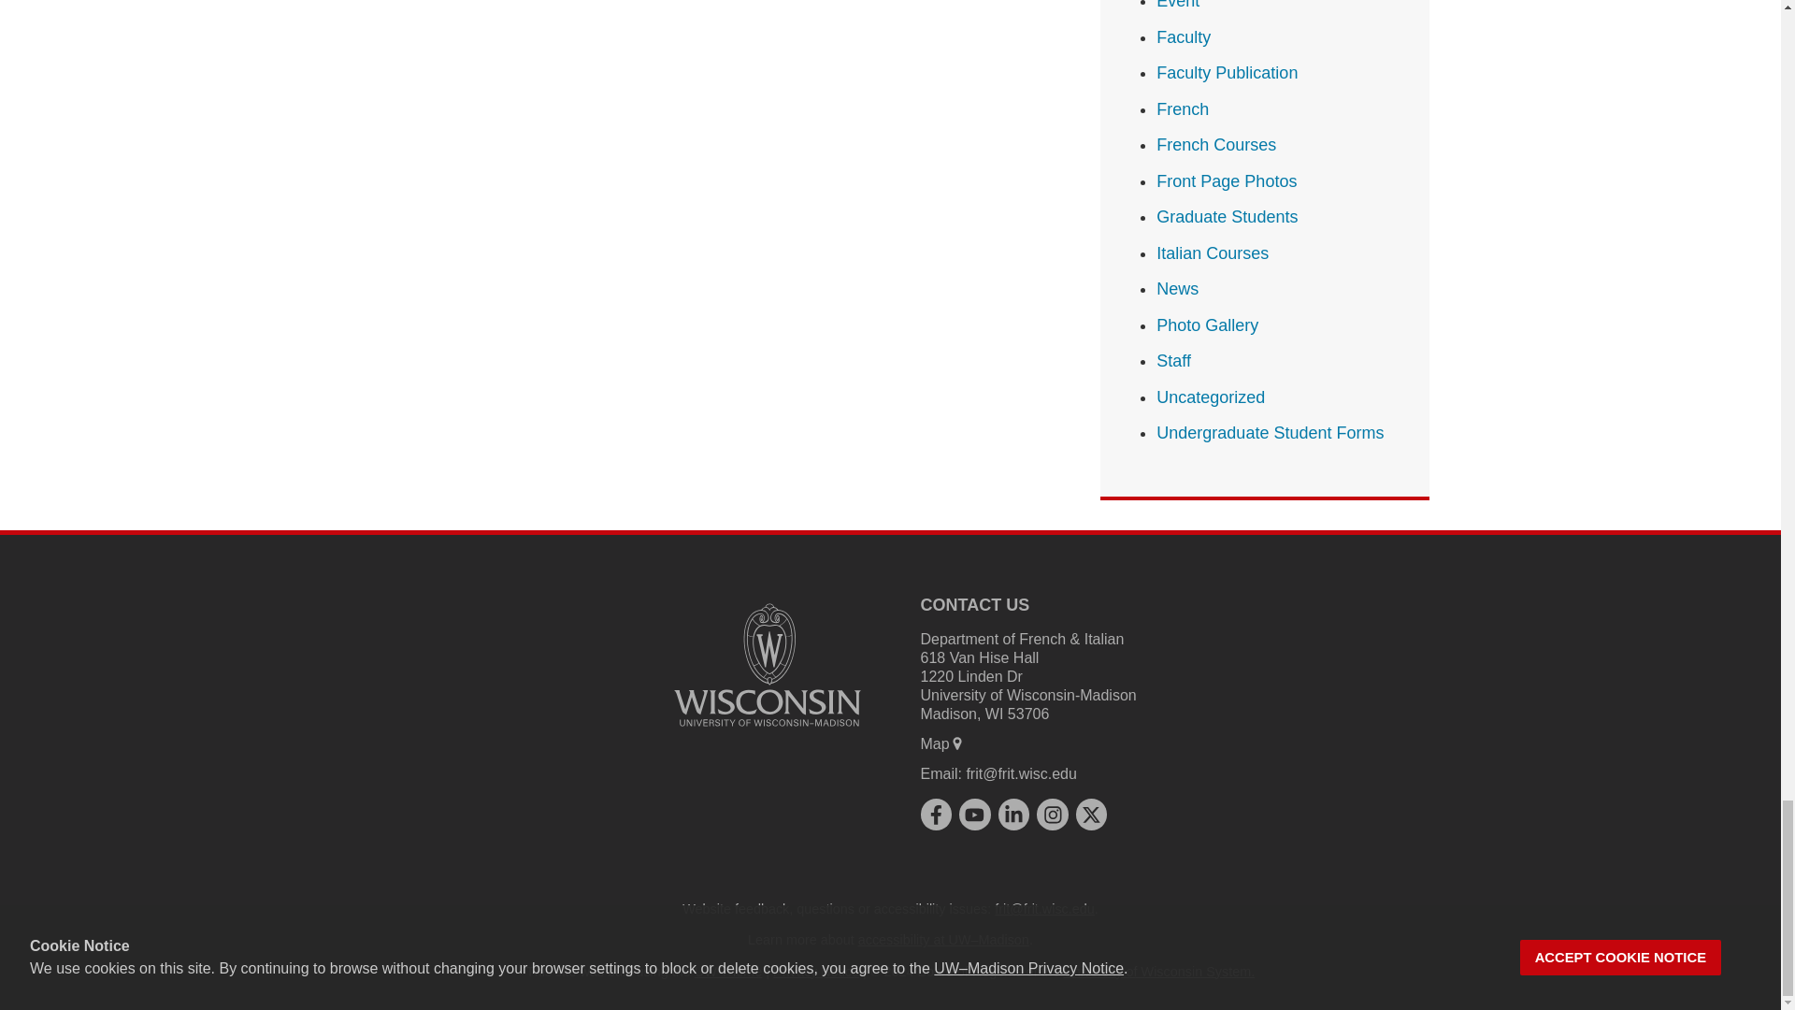  What do you see at coordinates (1013, 814) in the screenshot?
I see `linkedin` at bounding box center [1013, 814].